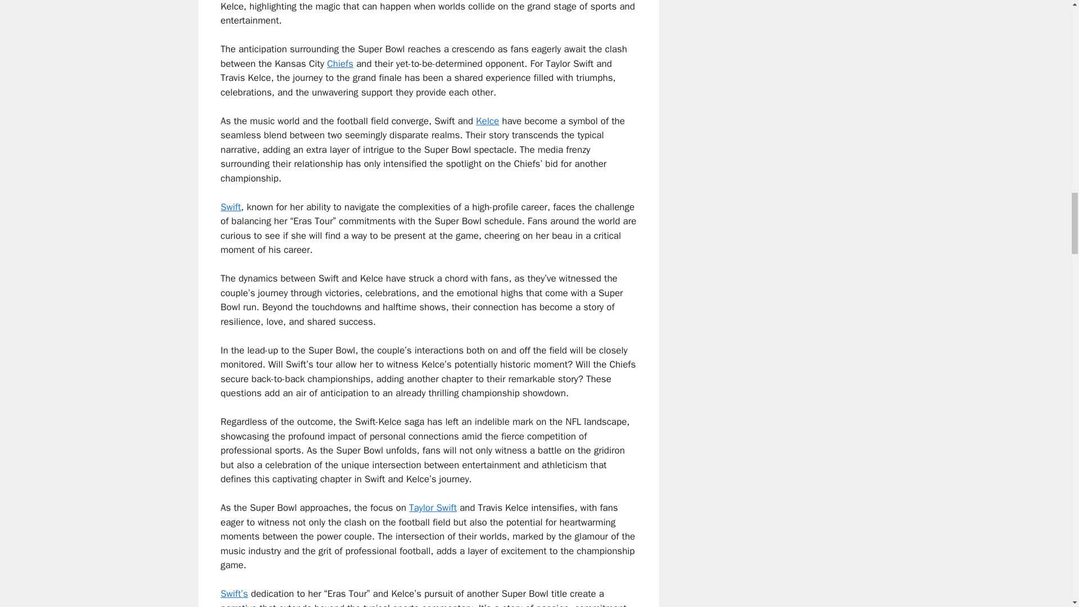  Describe the element at coordinates (433, 508) in the screenshot. I see `Taylor Swift` at that location.